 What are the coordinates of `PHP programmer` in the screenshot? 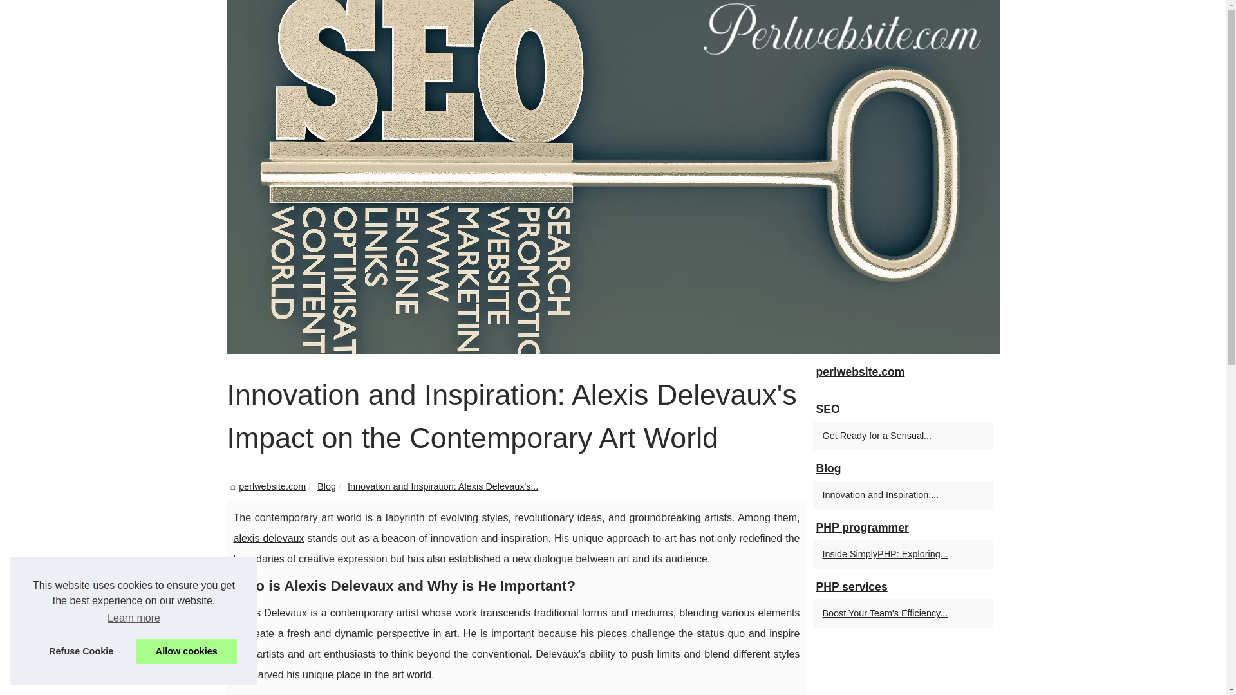 It's located at (902, 528).